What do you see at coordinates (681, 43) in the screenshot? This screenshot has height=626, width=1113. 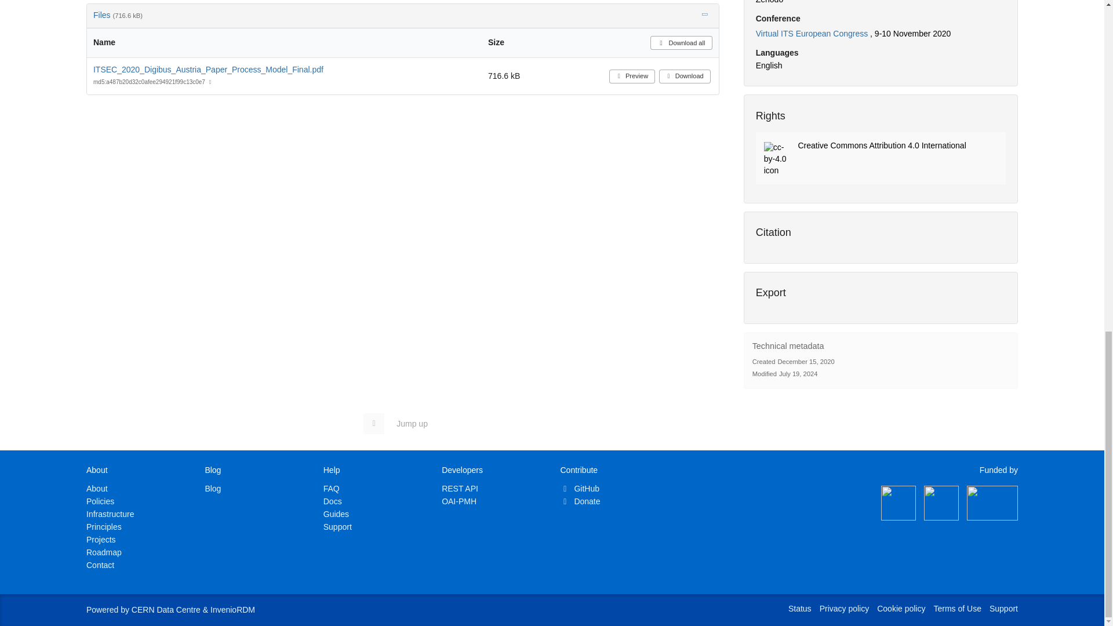 I see `Download all` at bounding box center [681, 43].